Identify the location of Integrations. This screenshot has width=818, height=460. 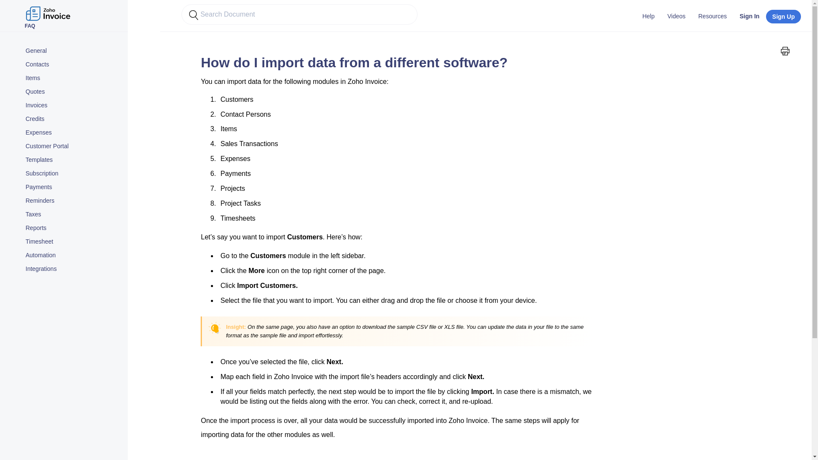
(72, 269).